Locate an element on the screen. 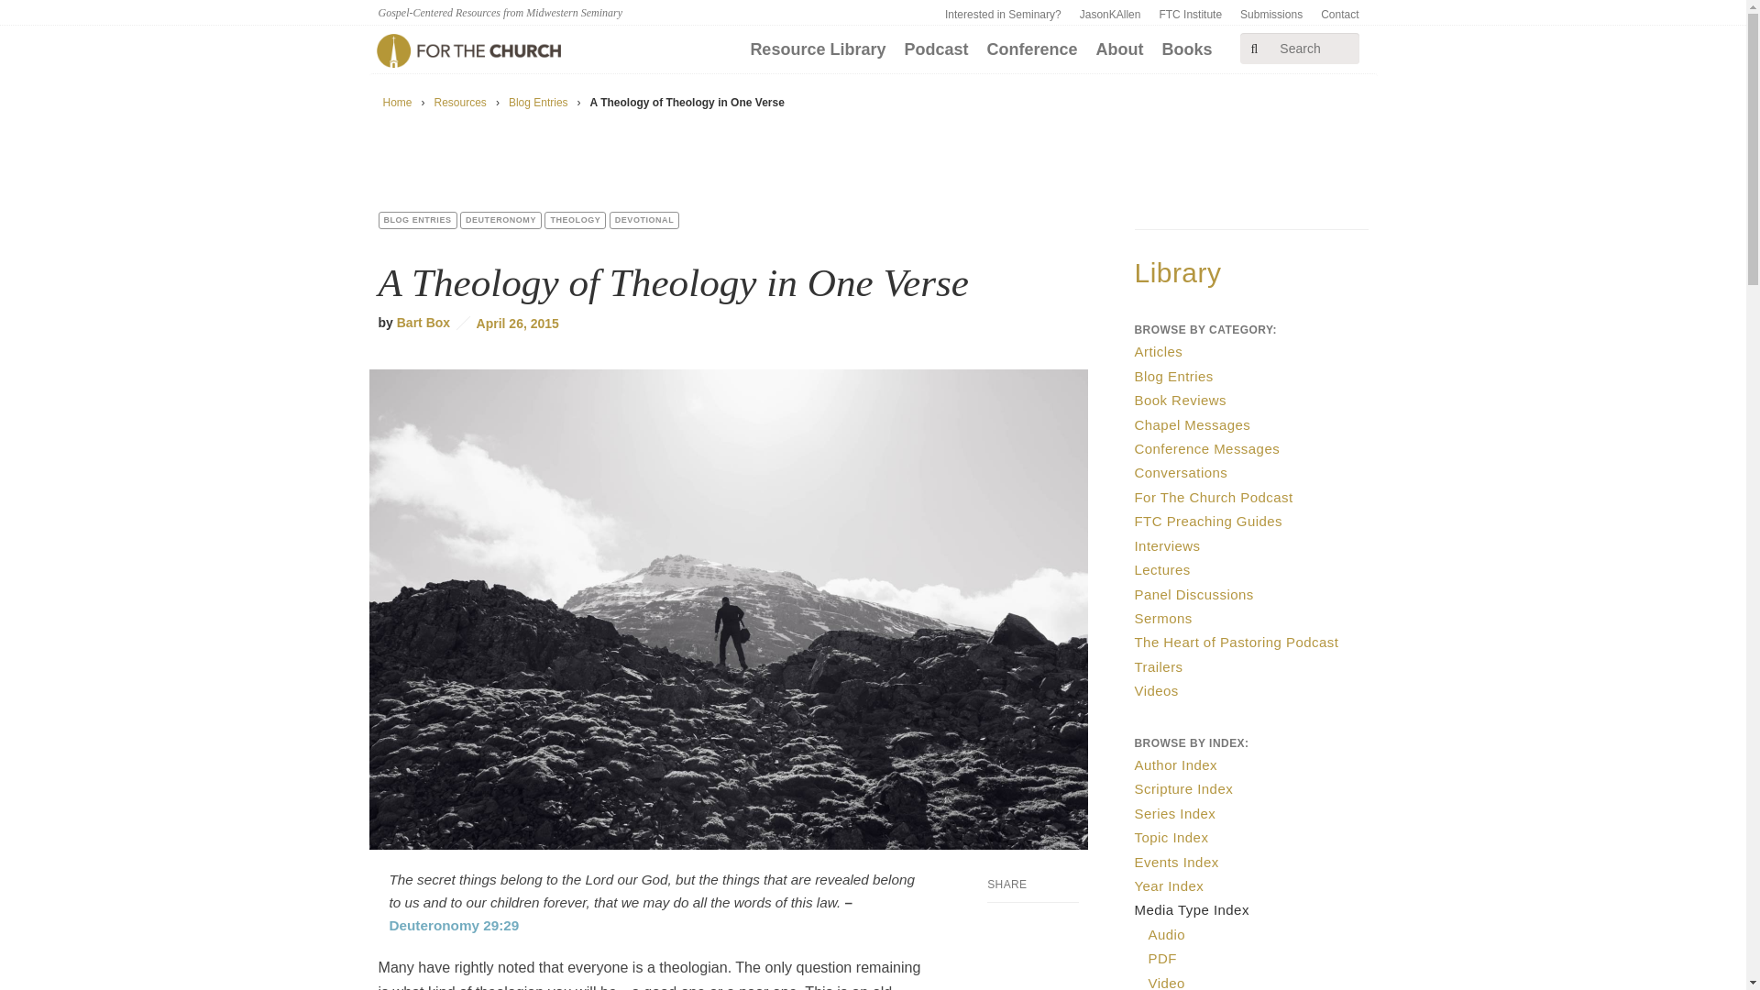 The width and height of the screenshot is (1760, 990). Book Reviews is located at coordinates (1181, 400).